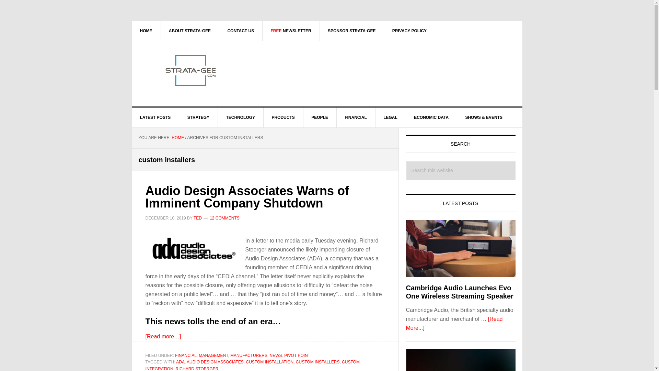  I want to click on CUSTOM INSTALLERS, so click(318, 362).